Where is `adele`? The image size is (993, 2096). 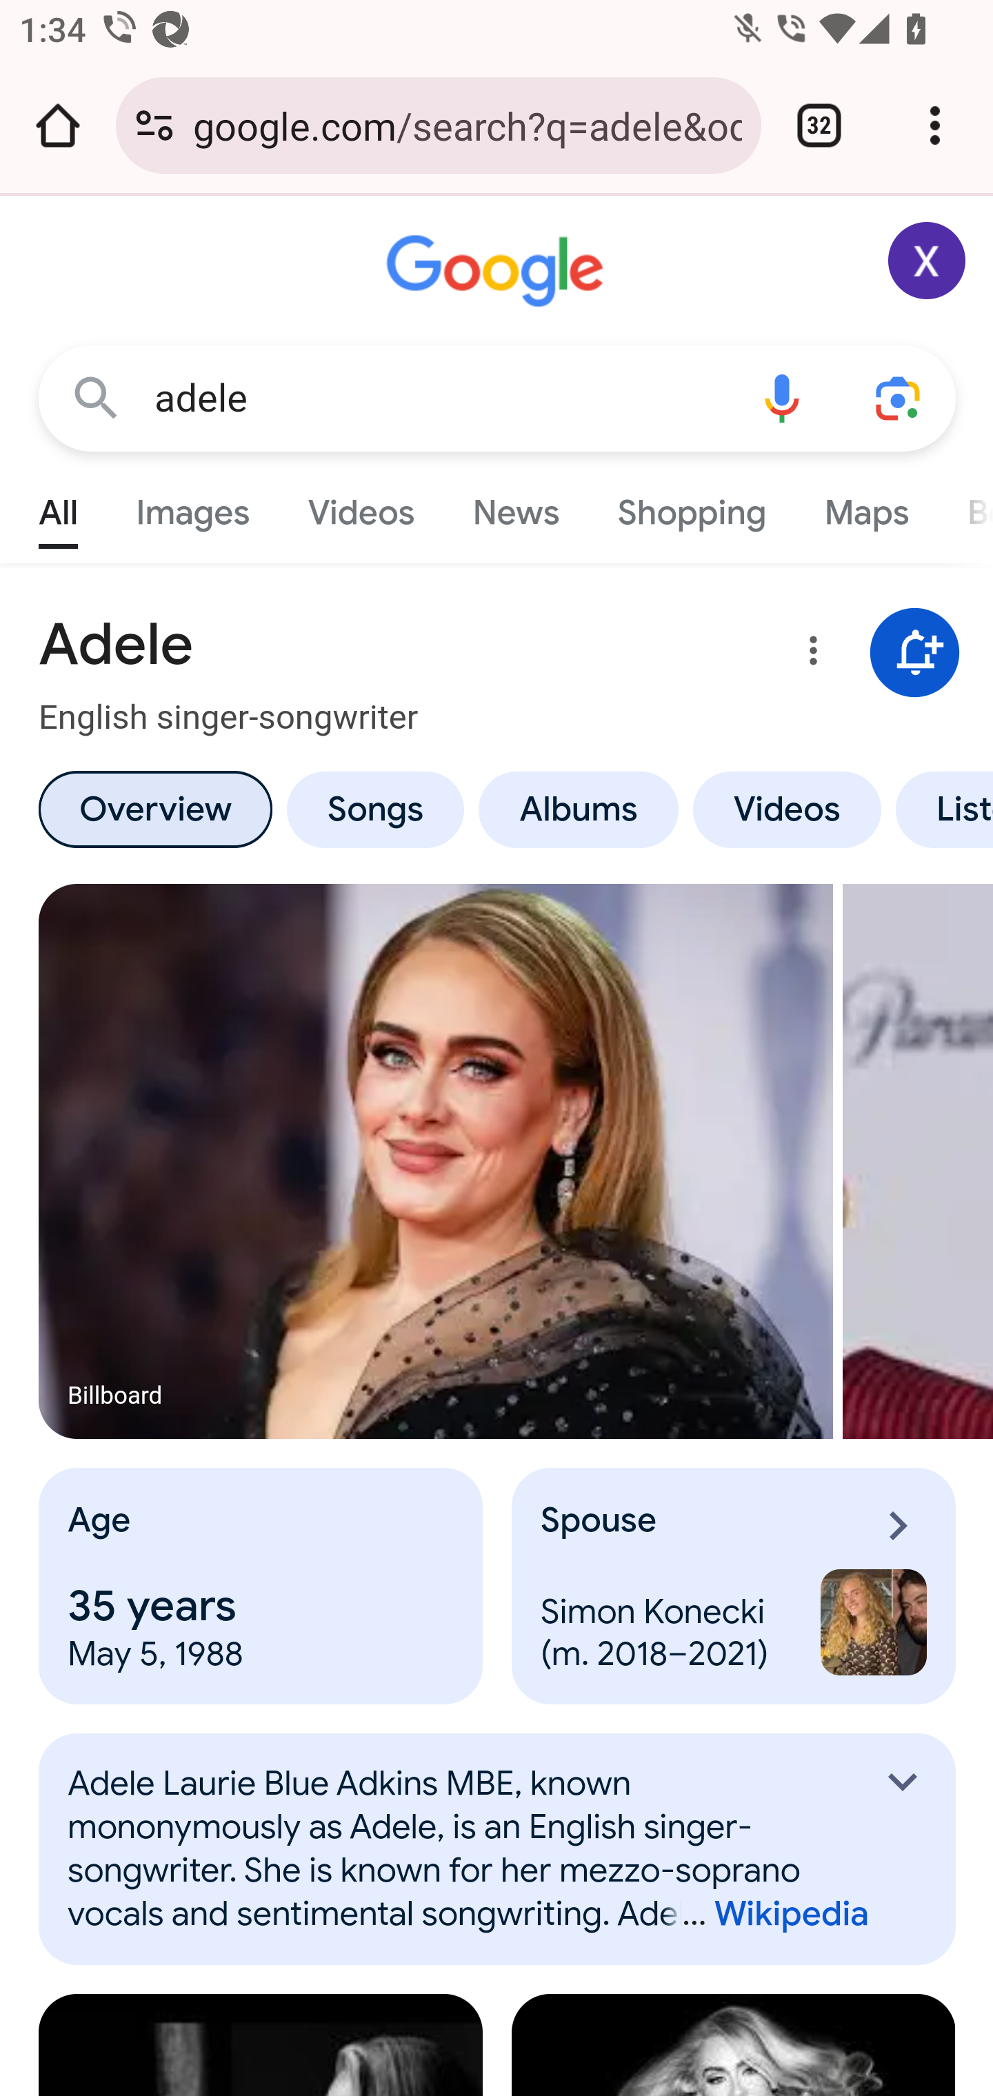
adele is located at coordinates (439, 399).